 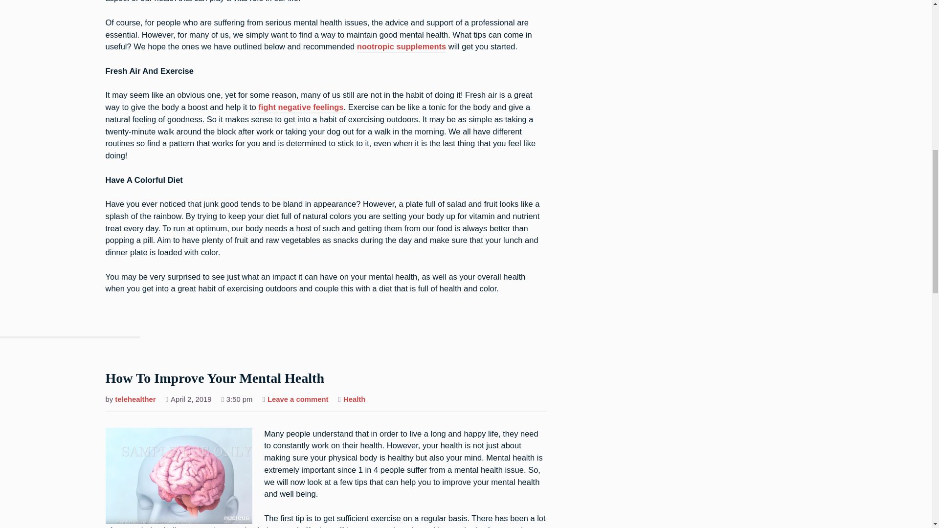 I want to click on nootropic supplements, so click(x=354, y=400).